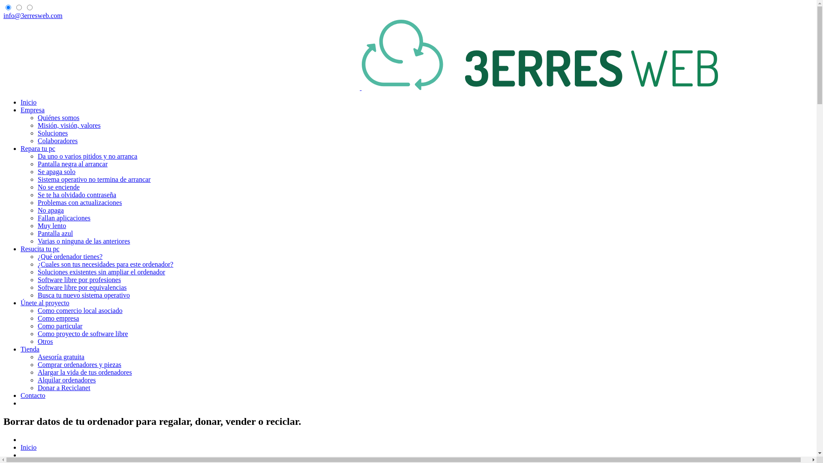 This screenshot has width=823, height=463. What do you see at coordinates (80, 202) in the screenshot?
I see `Problemas con actualizaciones` at bounding box center [80, 202].